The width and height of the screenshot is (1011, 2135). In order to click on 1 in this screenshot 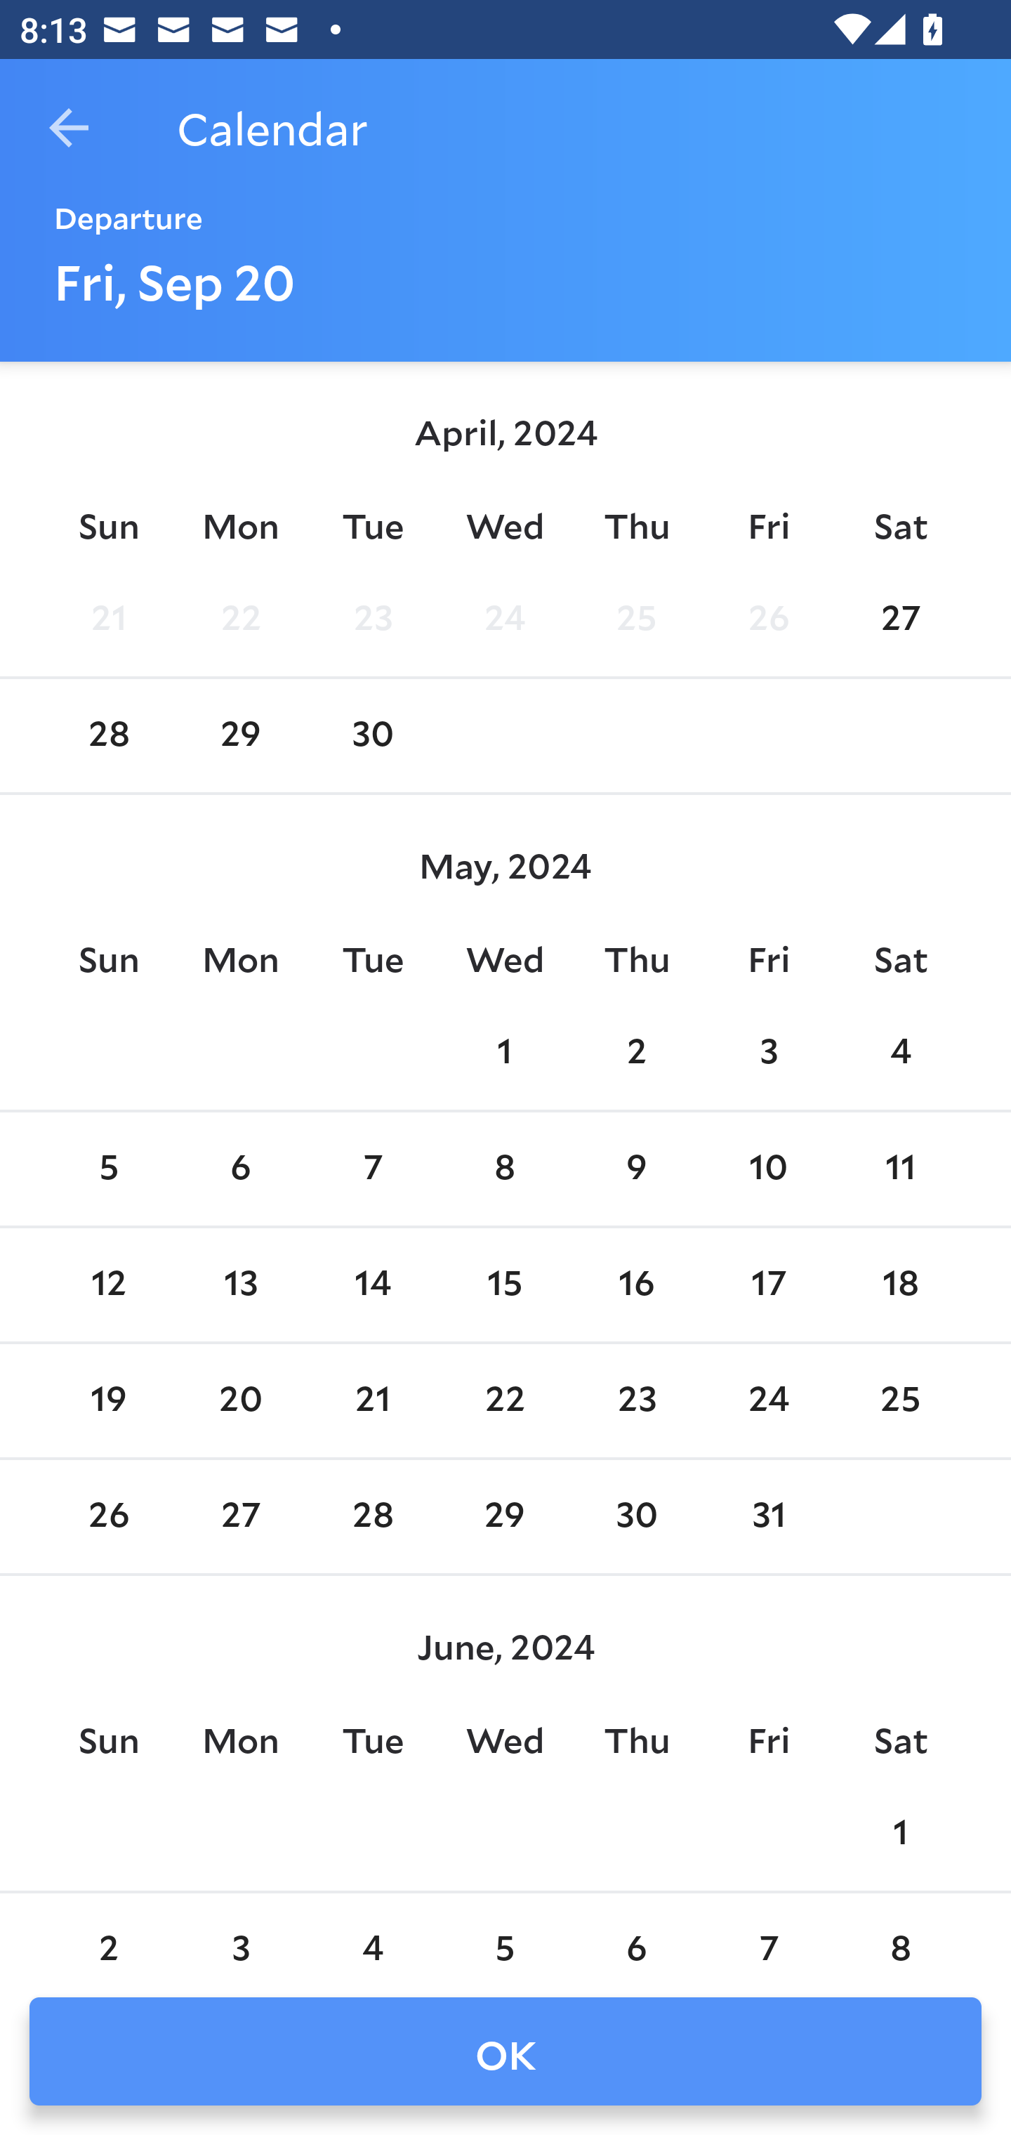, I will do `click(900, 1834)`.